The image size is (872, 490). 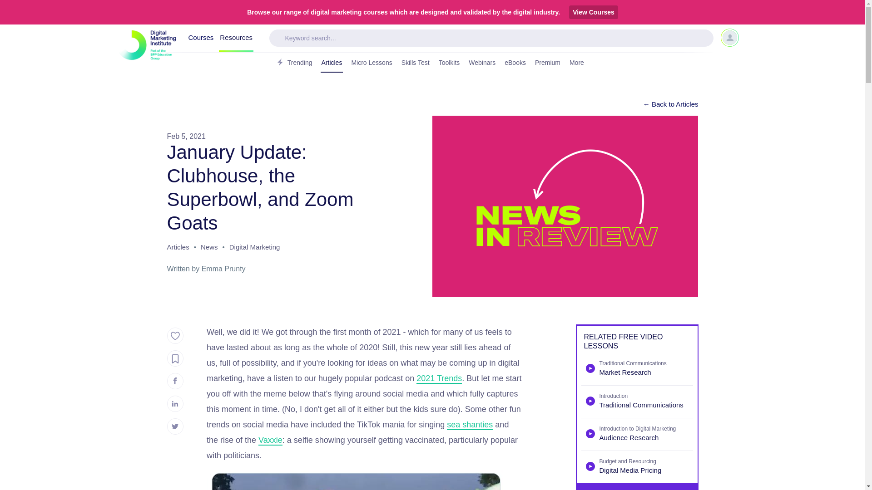 I want to click on Resources, so click(x=236, y=38).